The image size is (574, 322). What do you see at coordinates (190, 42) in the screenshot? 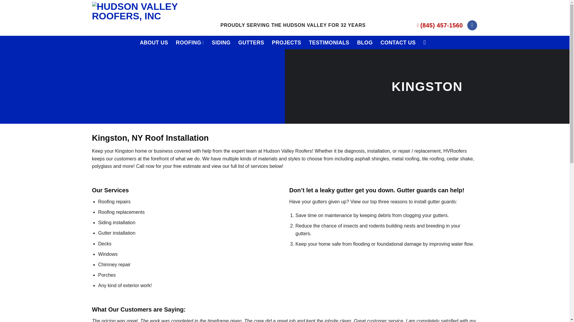
I see `ROOFING` at bounding box center [190, 42].